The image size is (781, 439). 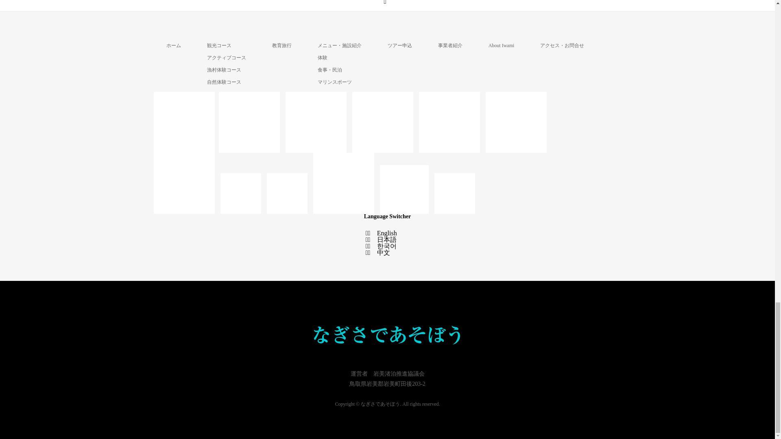 I want to click on Korean, so click(x=387, y=246).